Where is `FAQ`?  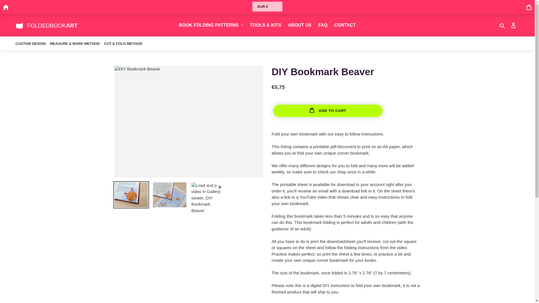 FAQ is located at coordinates (323, 25).